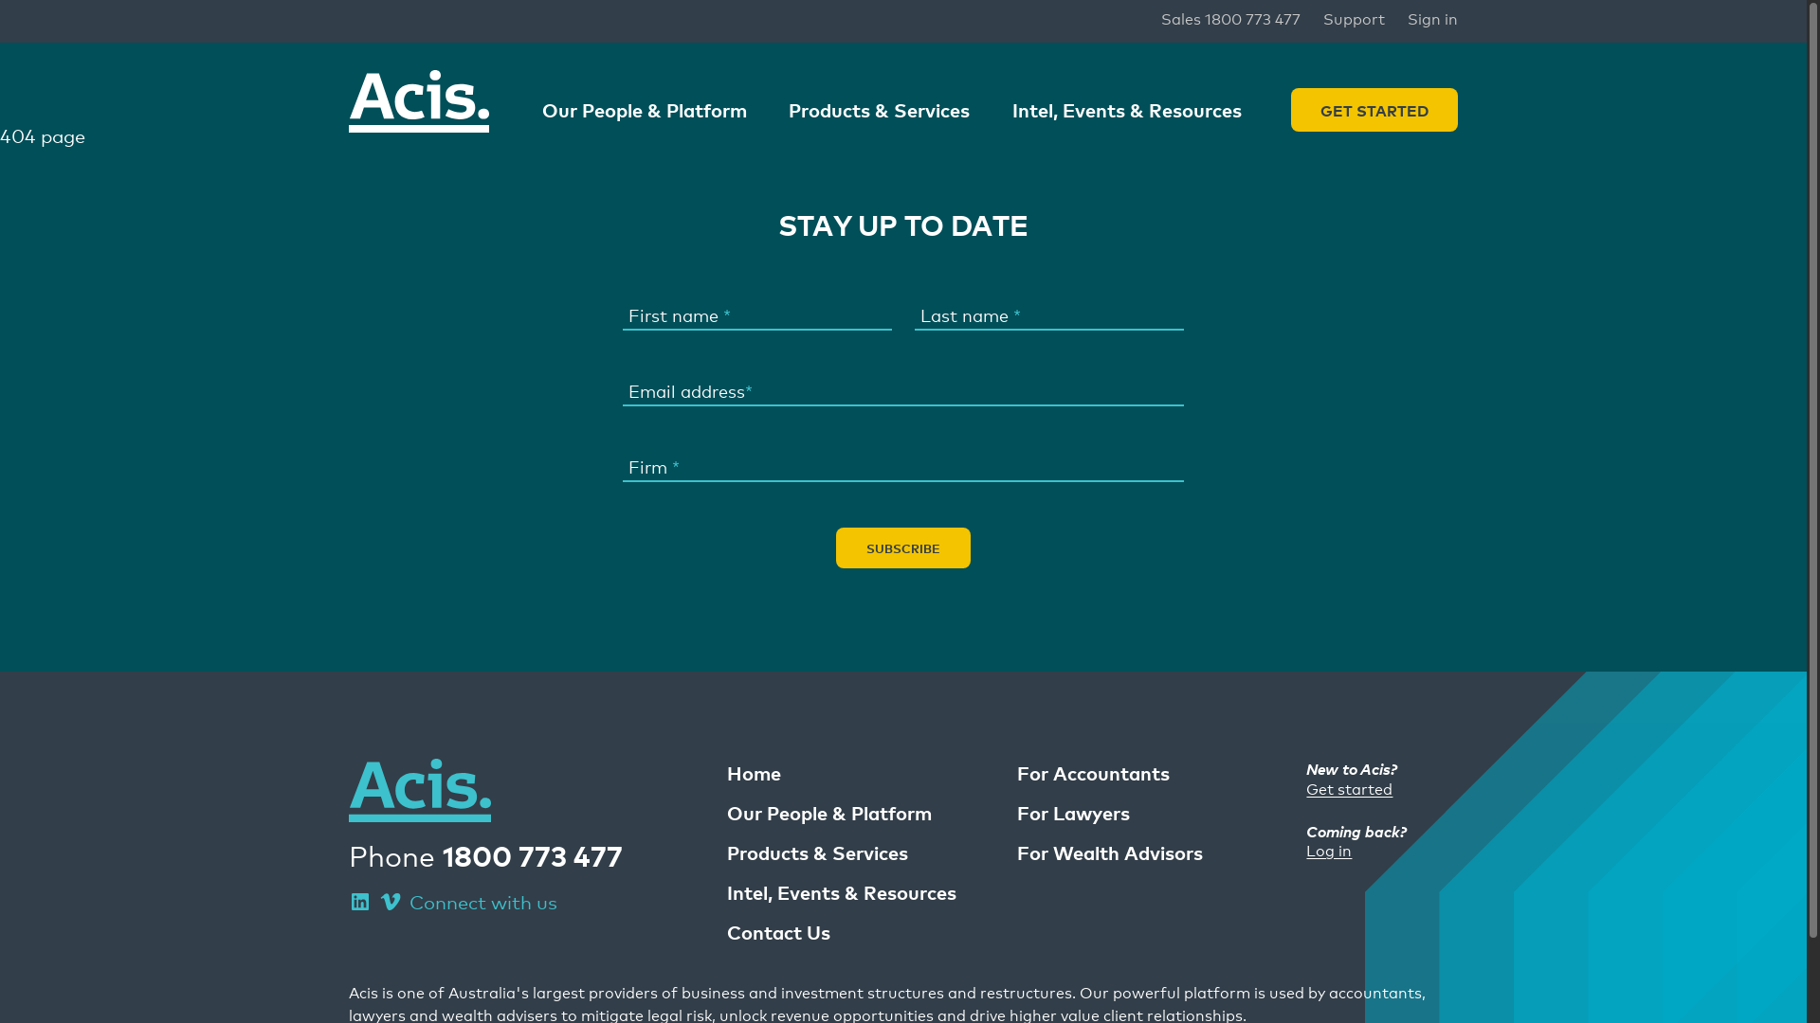 This screenshot has height=1023, width=1820. I want to click on Acis, so click(420, 790).